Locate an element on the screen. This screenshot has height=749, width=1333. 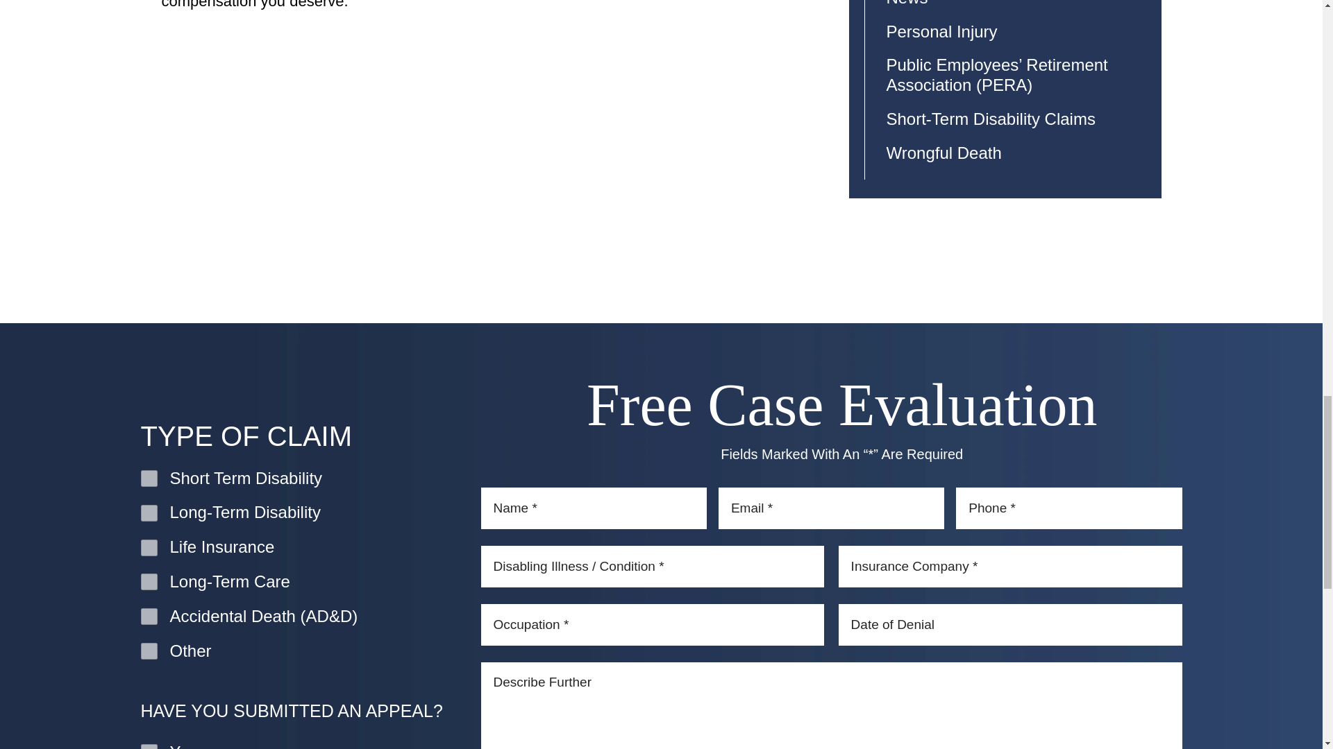
Life Insurance is located at coordinates (149, 548).